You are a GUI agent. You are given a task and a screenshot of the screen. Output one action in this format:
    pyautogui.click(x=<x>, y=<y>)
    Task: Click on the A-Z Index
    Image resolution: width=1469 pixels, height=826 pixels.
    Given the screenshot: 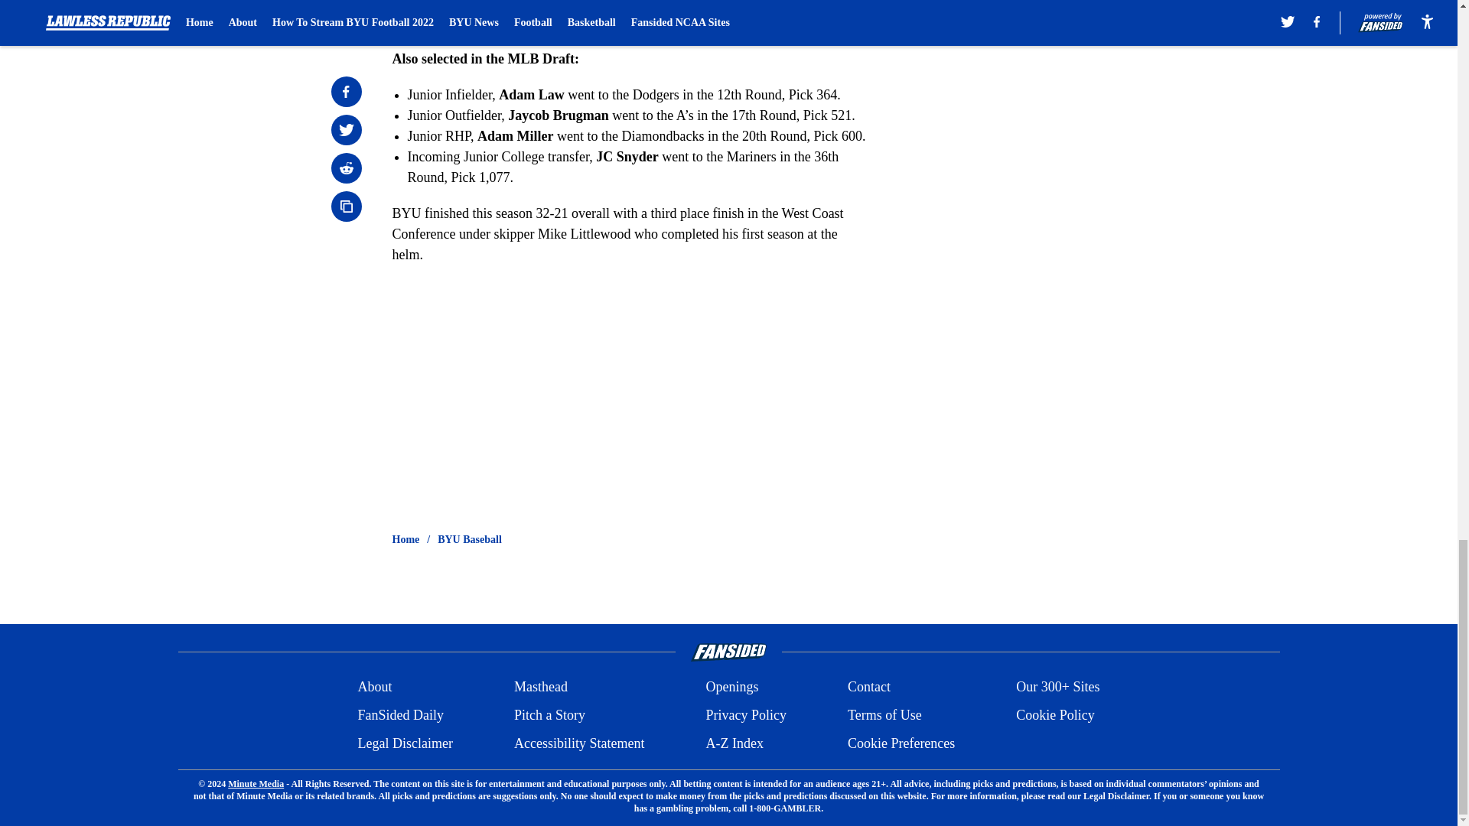 What is the action you would take?
    pyautogui.click(x=733, y=743)
    